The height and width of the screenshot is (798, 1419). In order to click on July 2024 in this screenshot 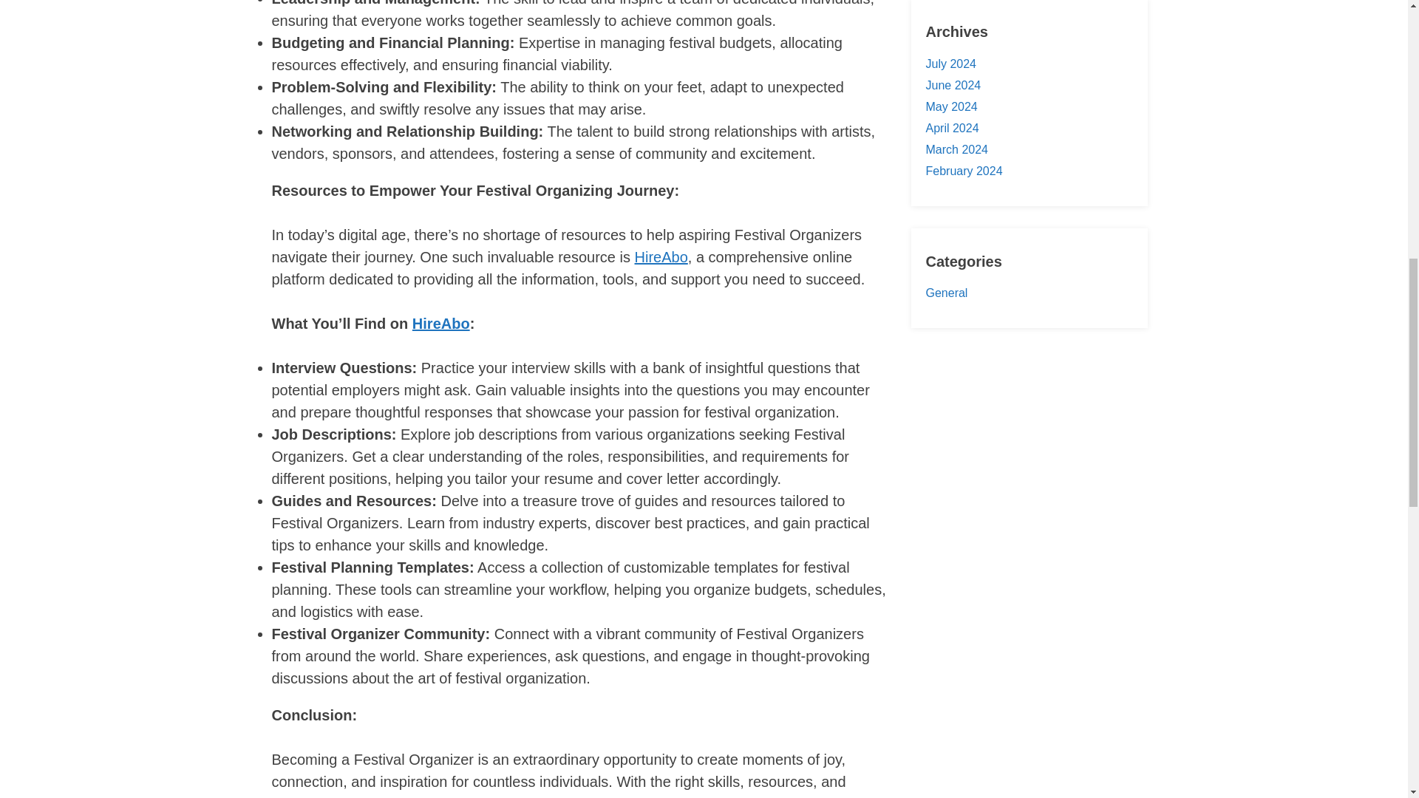, I will do `click(950, 64)`.